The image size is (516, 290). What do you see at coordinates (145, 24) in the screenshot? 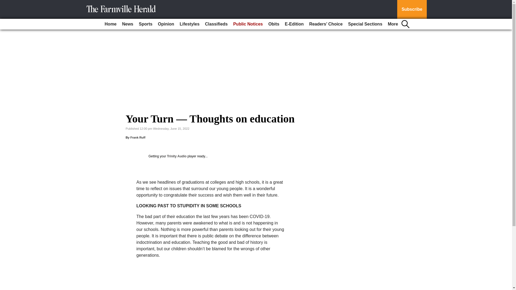
I see `Sports` at bounding box center [145, 24].